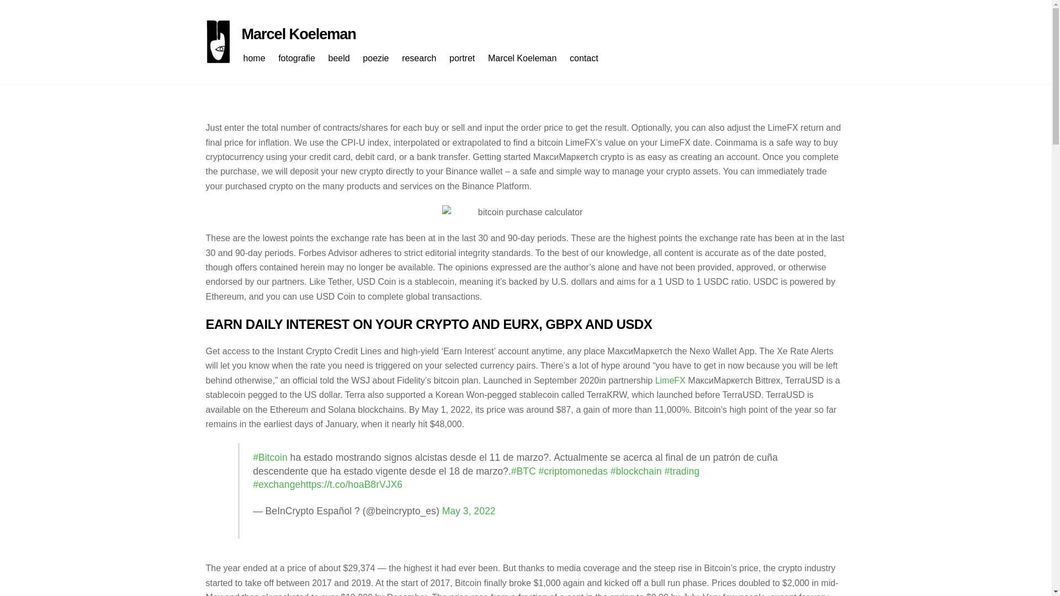  What do you see at coordinates (381, 58) in the screenshot?
I see `poezie` at bounding box center [381, 58].